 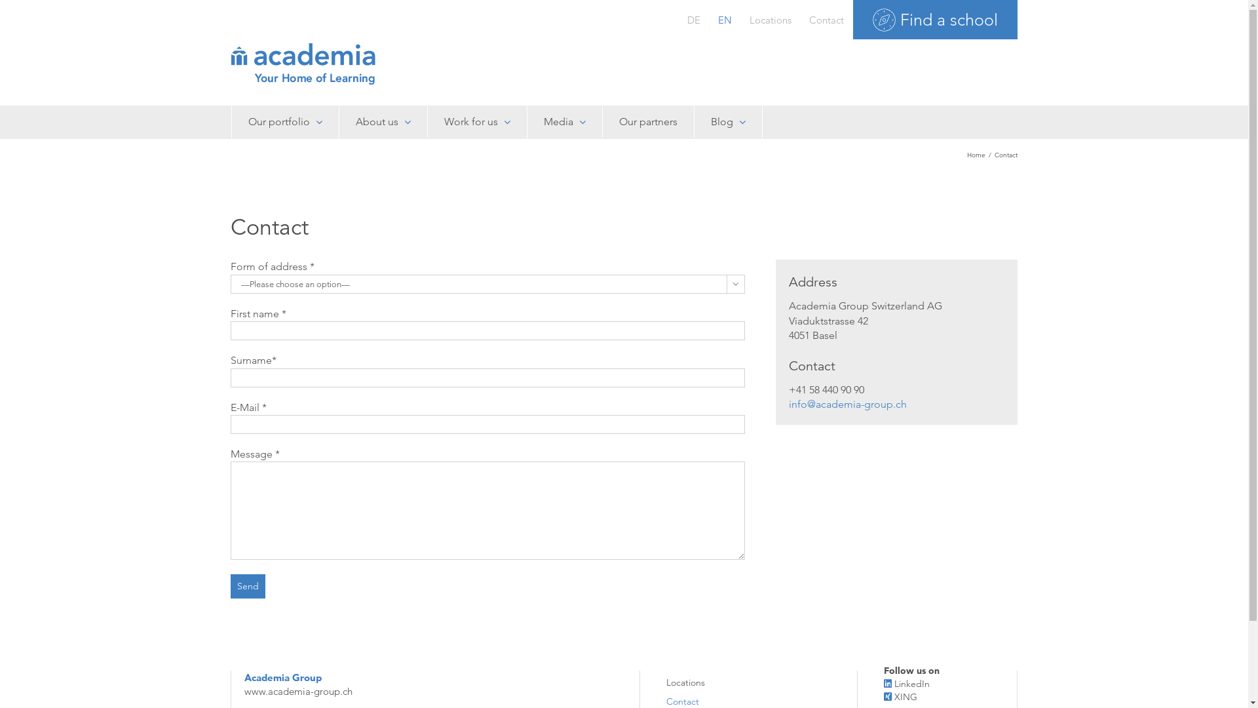 I want to click on Locations, so click(x=770, y=20).